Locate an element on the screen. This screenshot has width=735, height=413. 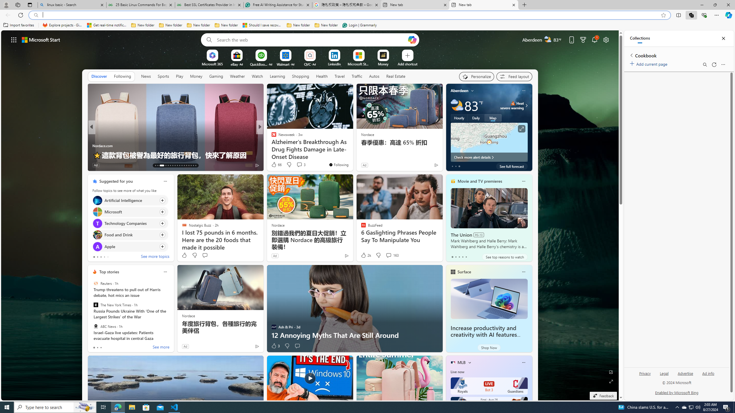
New folder is located at coordinates (326, 25).